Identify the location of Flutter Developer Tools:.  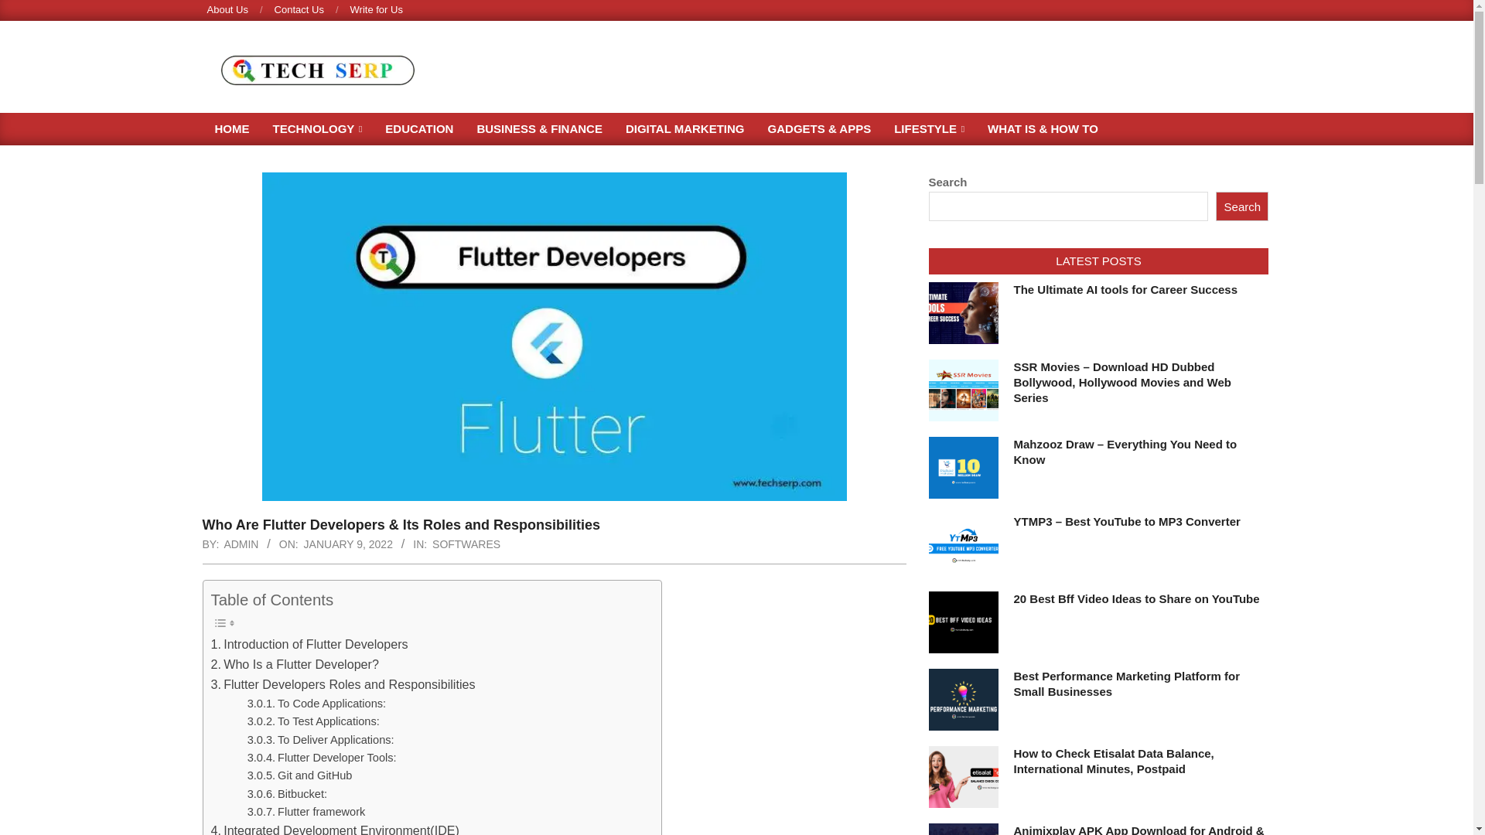
(322, 758).